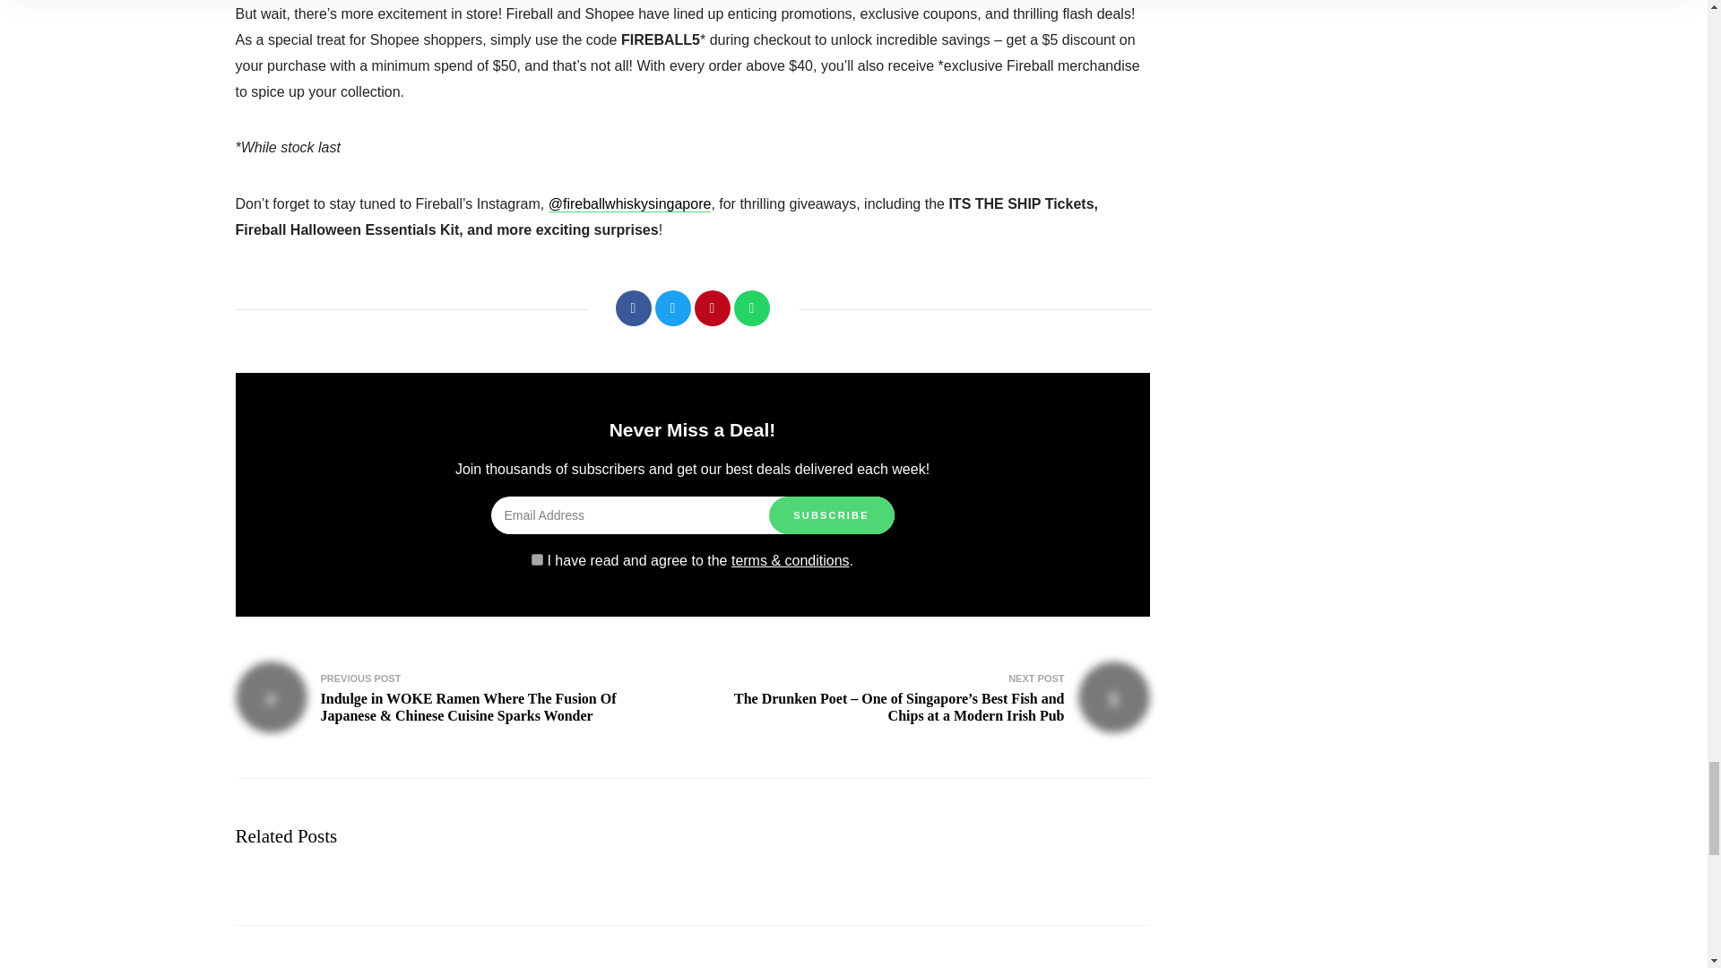 The image size is (1721, 968). I want to click on Facebook, so click(632, 308).